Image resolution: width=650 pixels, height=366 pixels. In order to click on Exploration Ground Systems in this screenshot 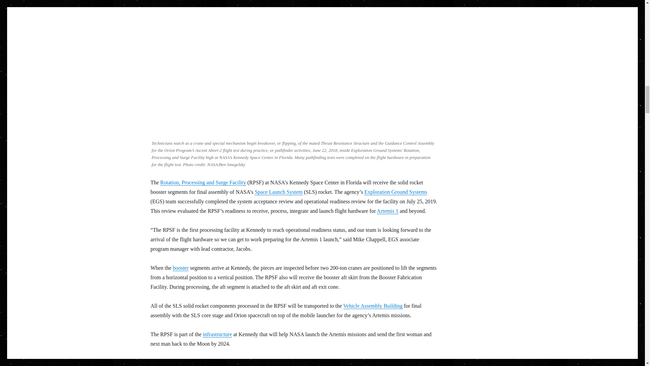, I will do `click(395, 192)`.